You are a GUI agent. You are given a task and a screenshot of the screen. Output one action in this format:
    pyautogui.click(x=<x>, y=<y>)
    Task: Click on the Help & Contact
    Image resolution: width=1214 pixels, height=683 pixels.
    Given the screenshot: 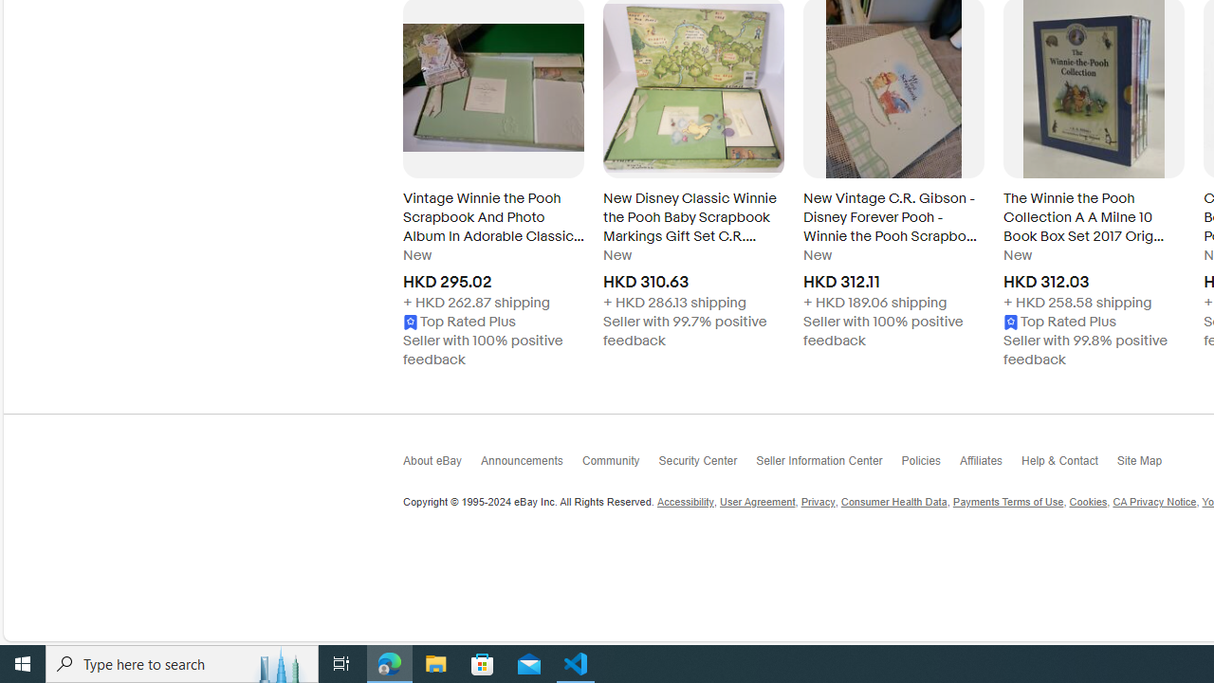 What is the action you would take?
    pyautogui.click(x=1068, y=465)
    